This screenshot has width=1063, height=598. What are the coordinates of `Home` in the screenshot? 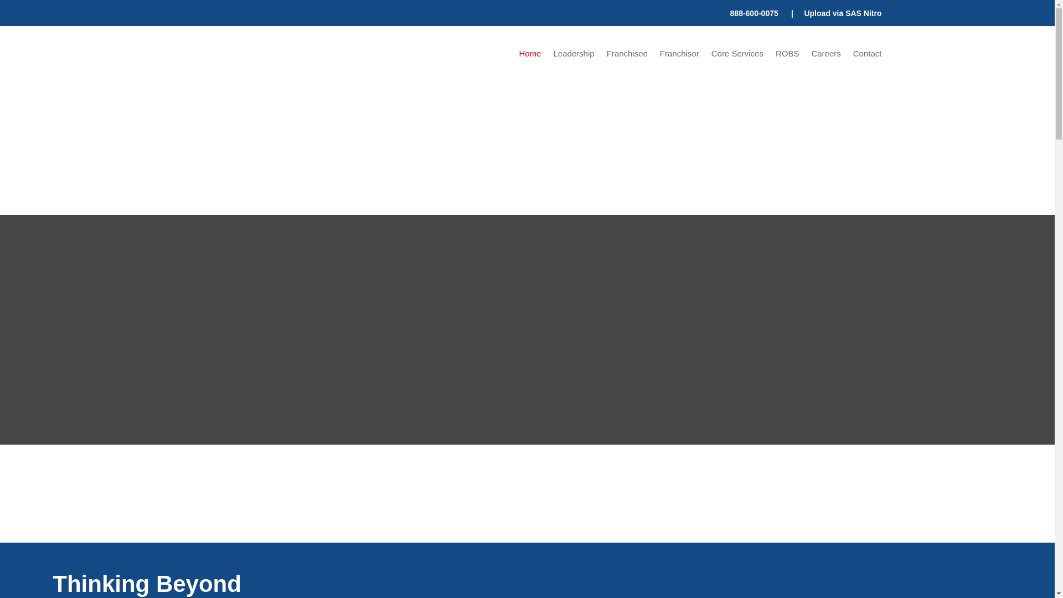 It's located at (529, 55).